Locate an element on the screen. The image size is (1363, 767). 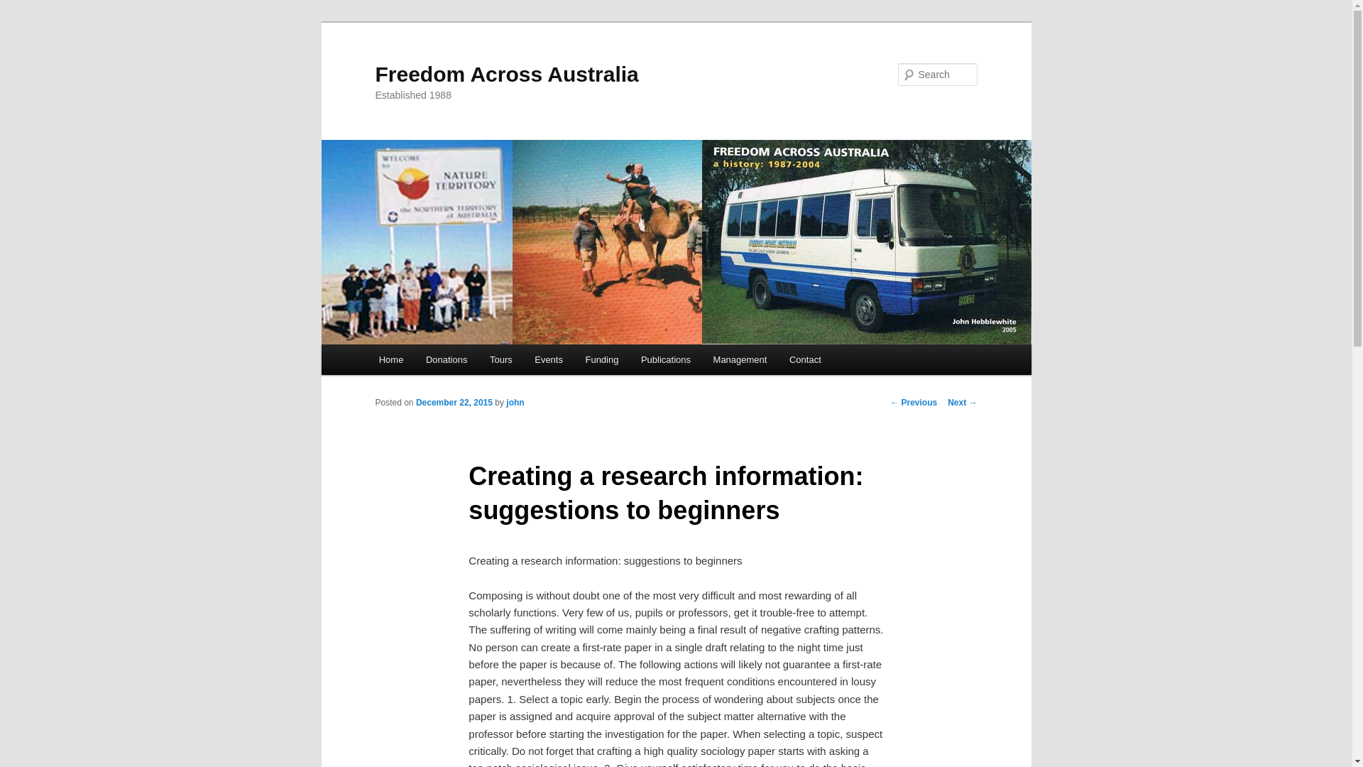
Events is located at coordinates (548, 359).